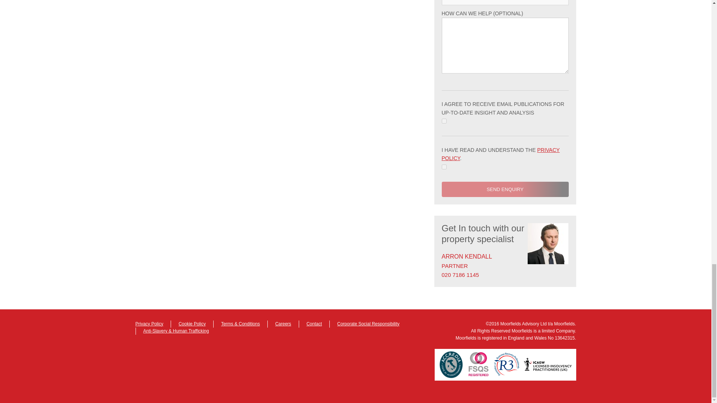 The width and height of the screenshot is (717, 403). I want to click on true, so click(444, 121).